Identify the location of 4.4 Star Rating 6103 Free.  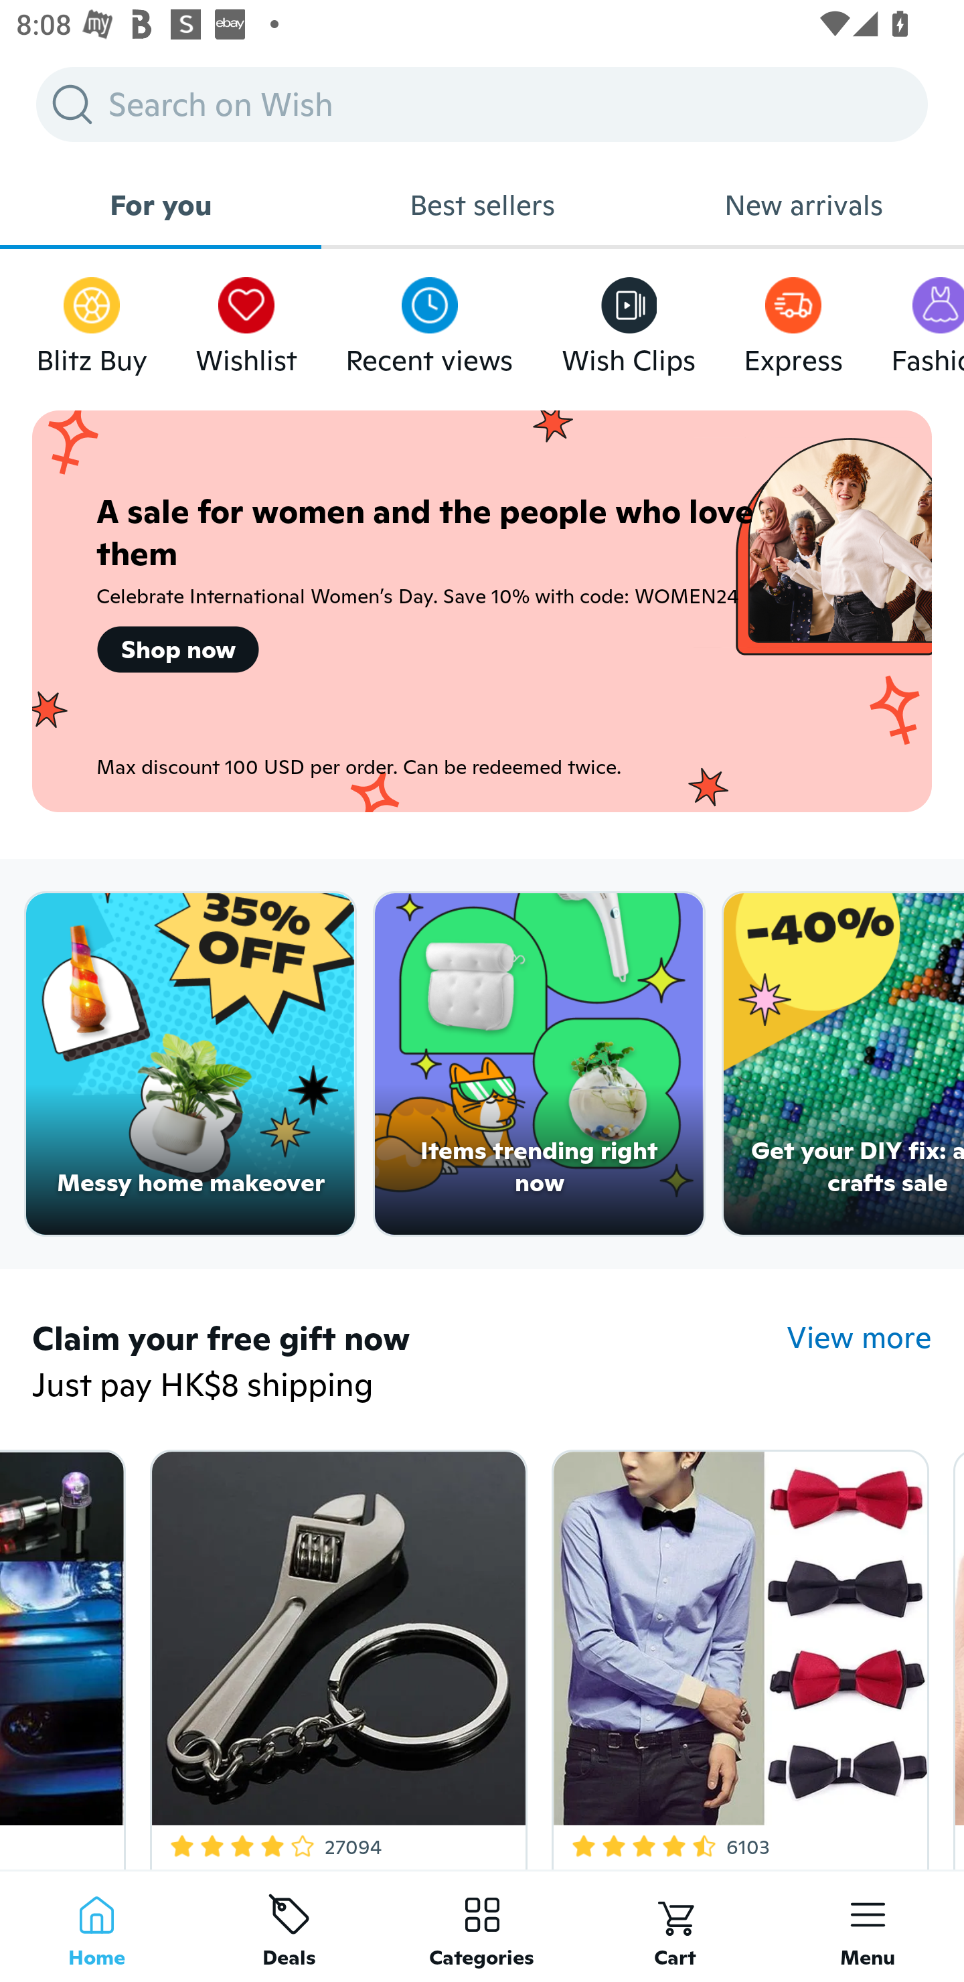
(736, 1655).